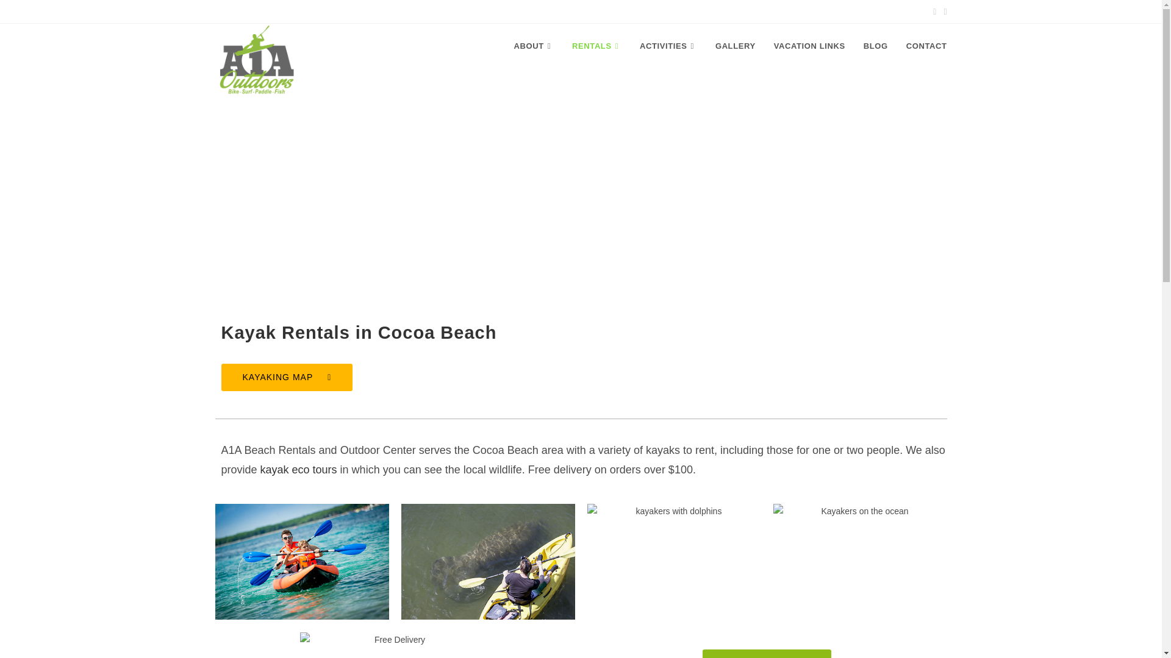  Describe the element at coordinates (534, 46) in the screenshot. I see `ABOUT` at that location.